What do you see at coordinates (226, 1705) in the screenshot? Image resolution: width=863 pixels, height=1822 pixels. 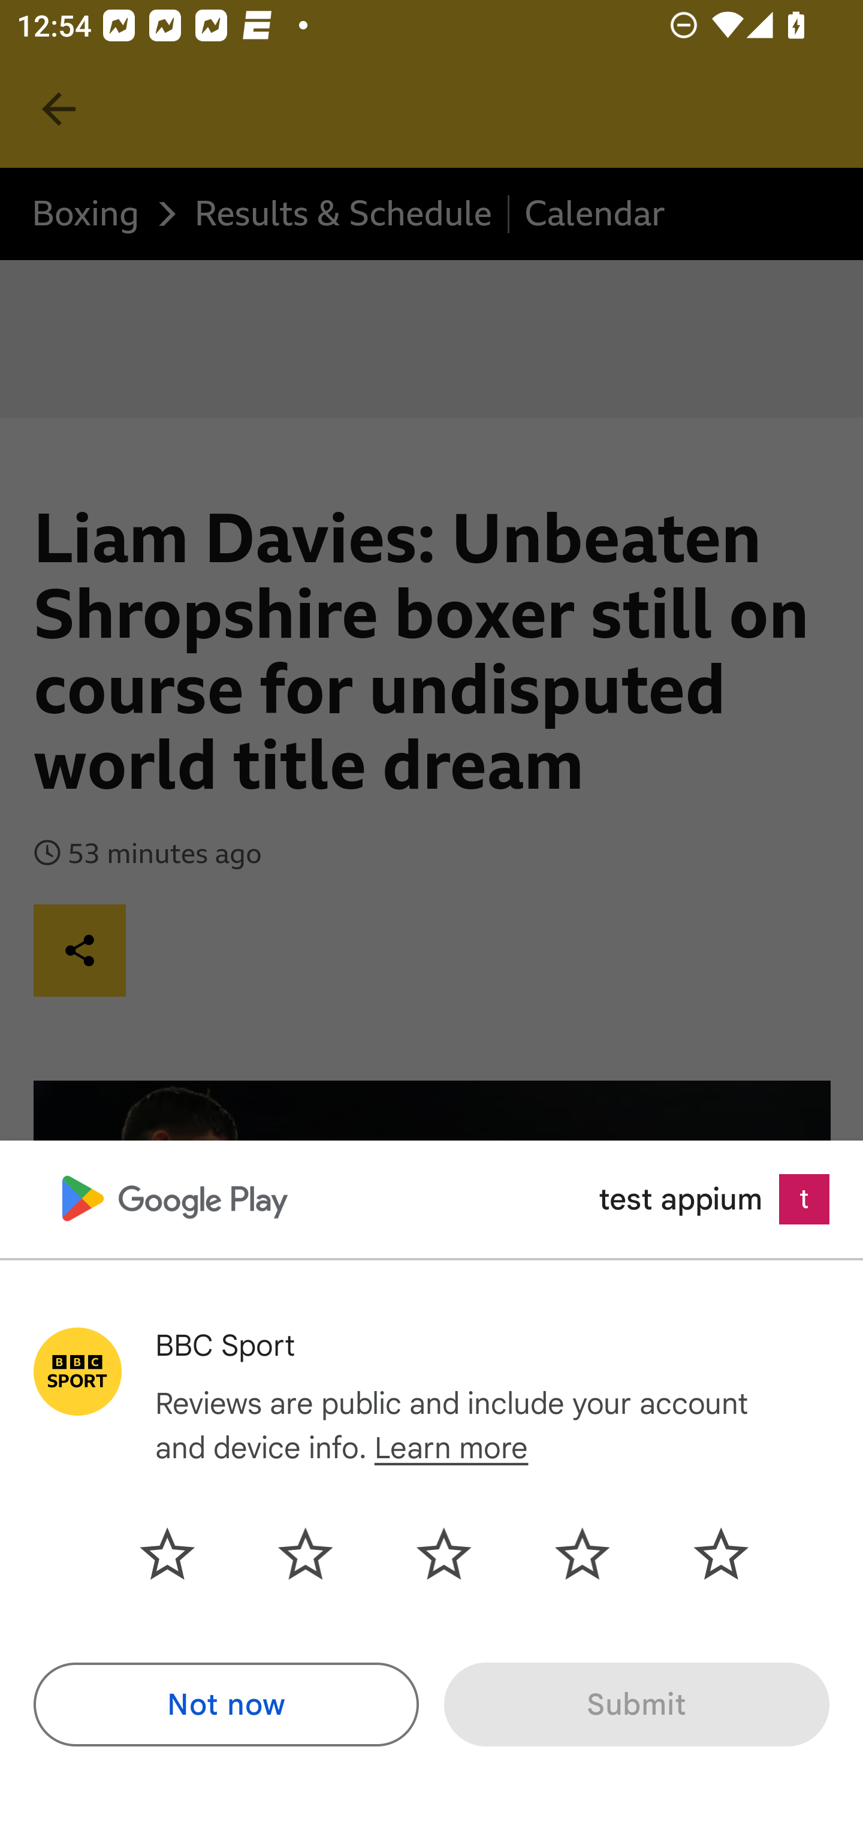 I see `Not now` at bounding box center [226, 1705].